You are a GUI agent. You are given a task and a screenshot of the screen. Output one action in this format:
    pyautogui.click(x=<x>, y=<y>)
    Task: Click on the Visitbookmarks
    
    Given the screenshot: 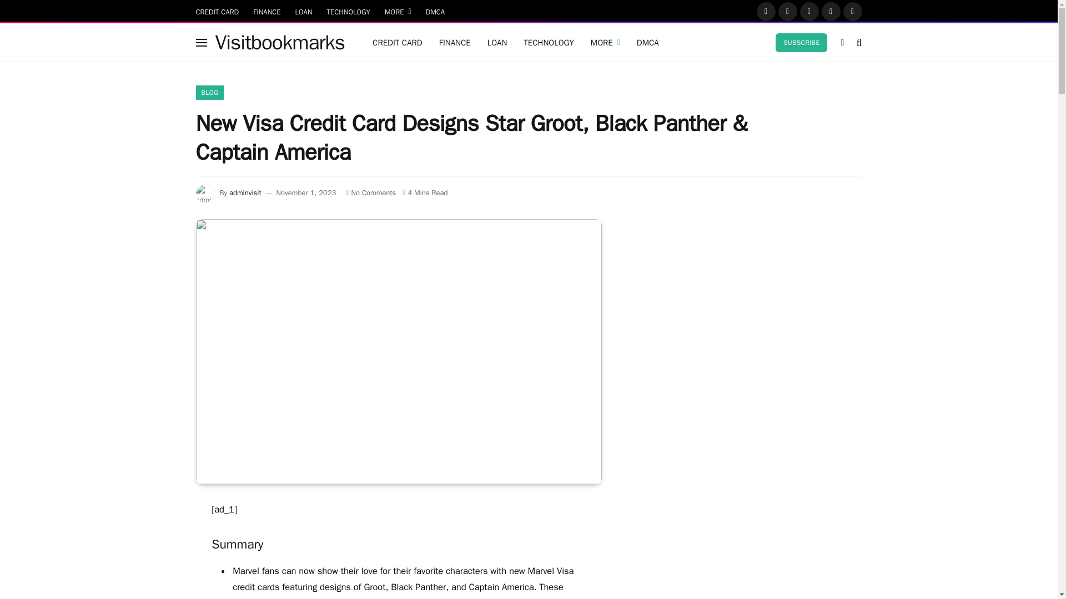 What is the action you would take?
    pyautogui.click(x=280, y=42)
    